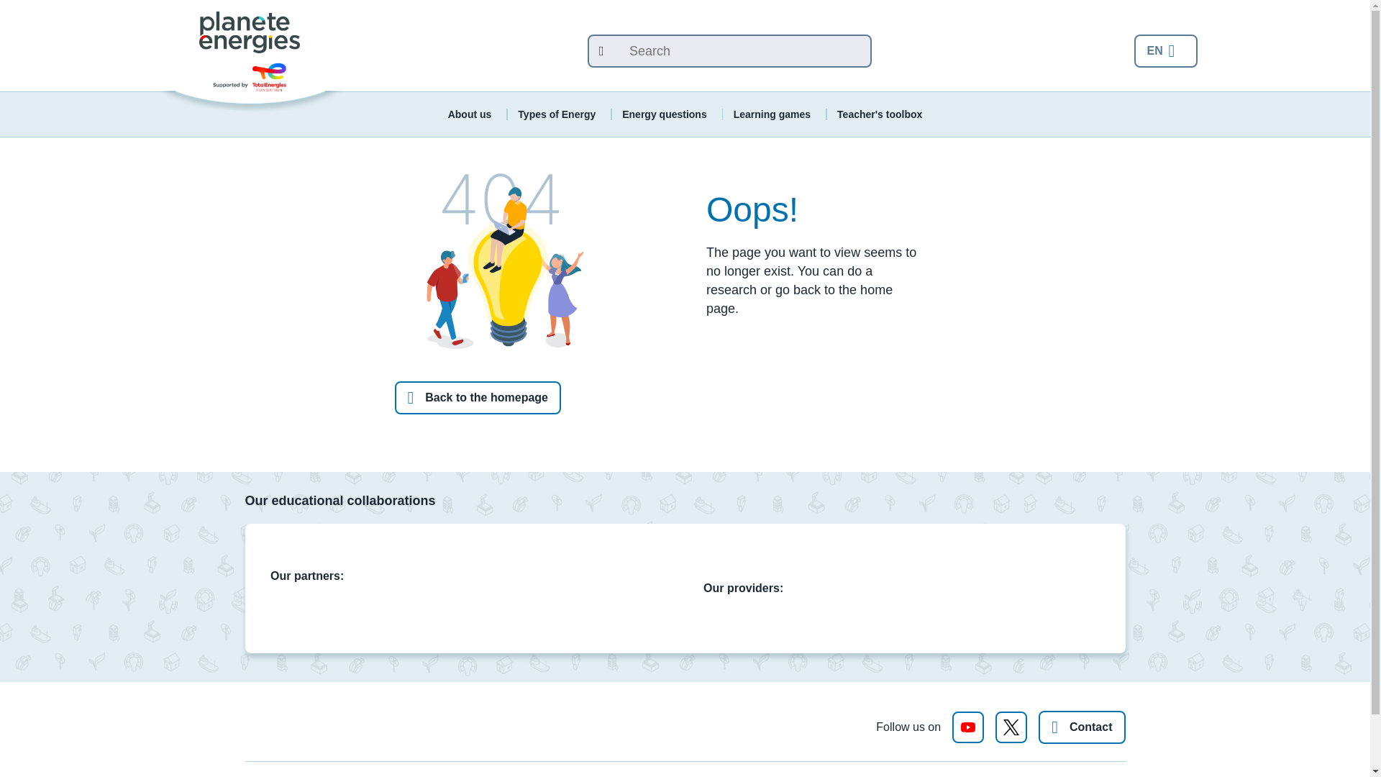 The height and width of the screenshot is (777, 1381). Describe the element at coordinates (1011, 727) in the screenshot. I see `Follow us on X` at that location.